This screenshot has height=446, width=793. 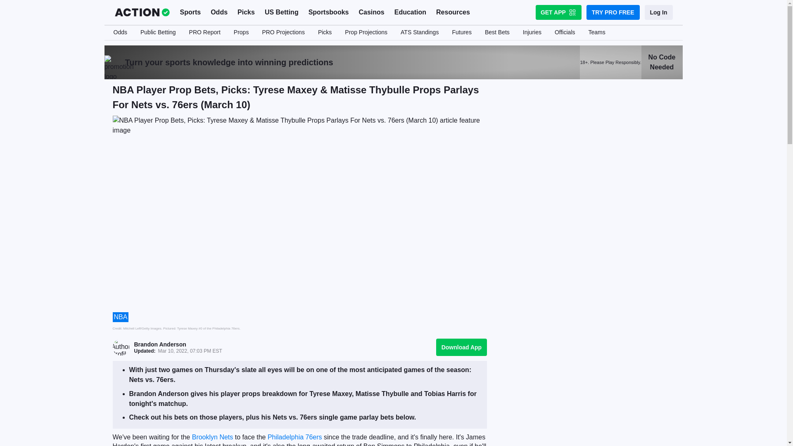 I want to click on Props, so click(x=241, y=33).